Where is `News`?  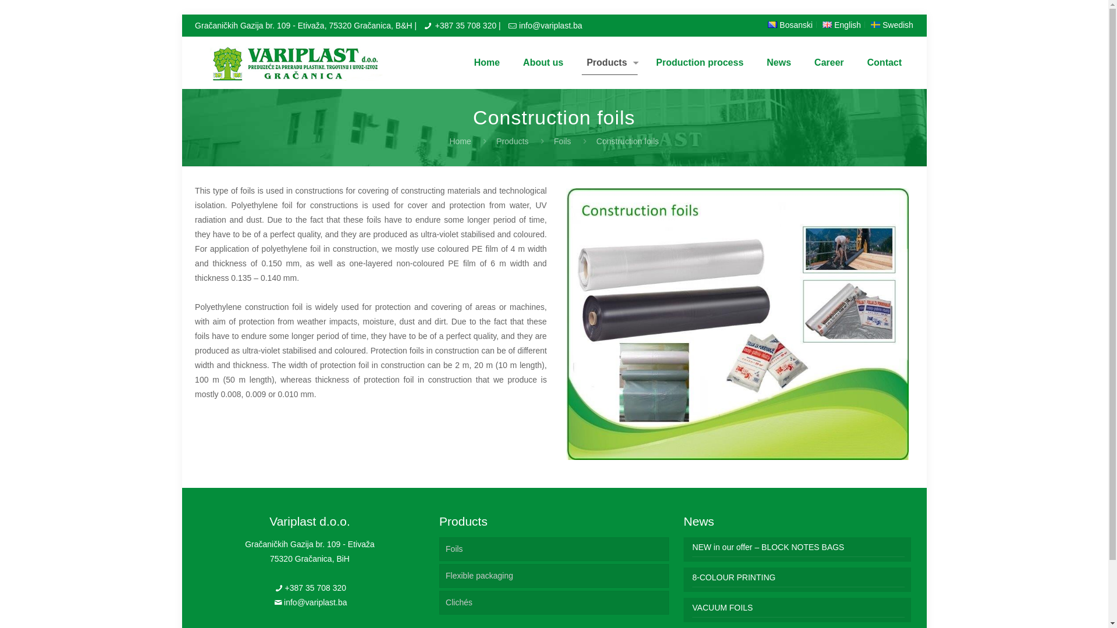
News is located at coordinates (779, 63).